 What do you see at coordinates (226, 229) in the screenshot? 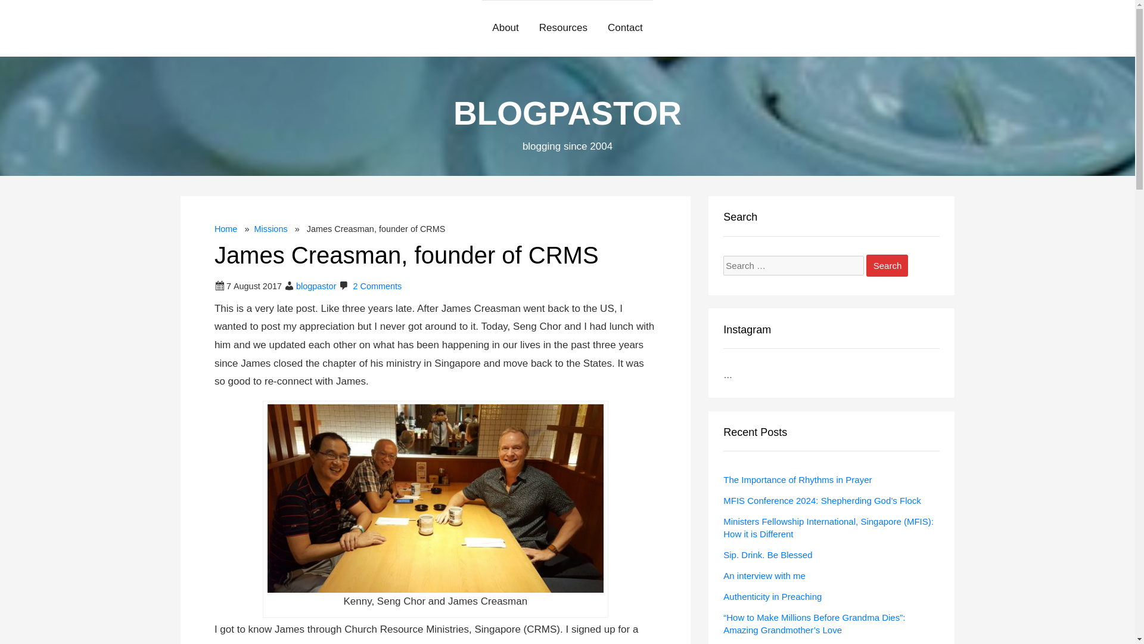
I see `Home` at bounding box center [226, 229].